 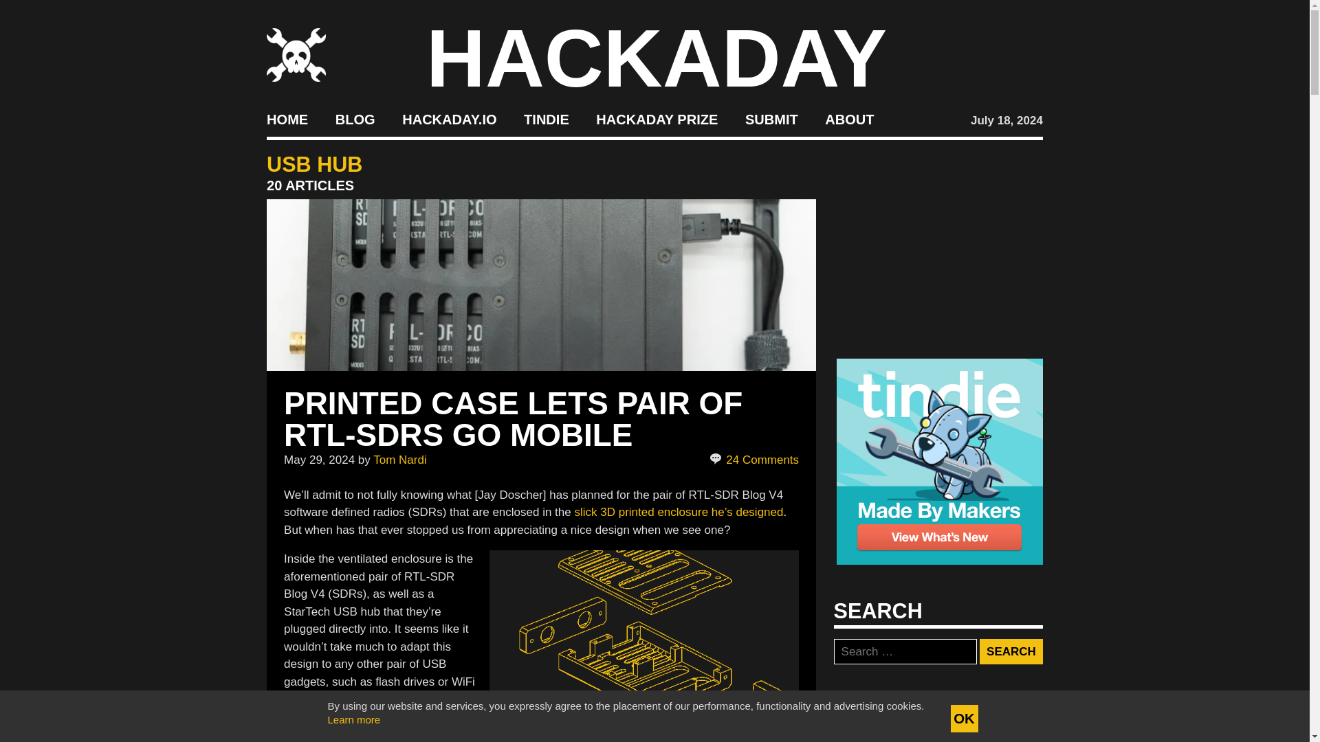 I want to click on TINDIE, so click(x=546, y=120).